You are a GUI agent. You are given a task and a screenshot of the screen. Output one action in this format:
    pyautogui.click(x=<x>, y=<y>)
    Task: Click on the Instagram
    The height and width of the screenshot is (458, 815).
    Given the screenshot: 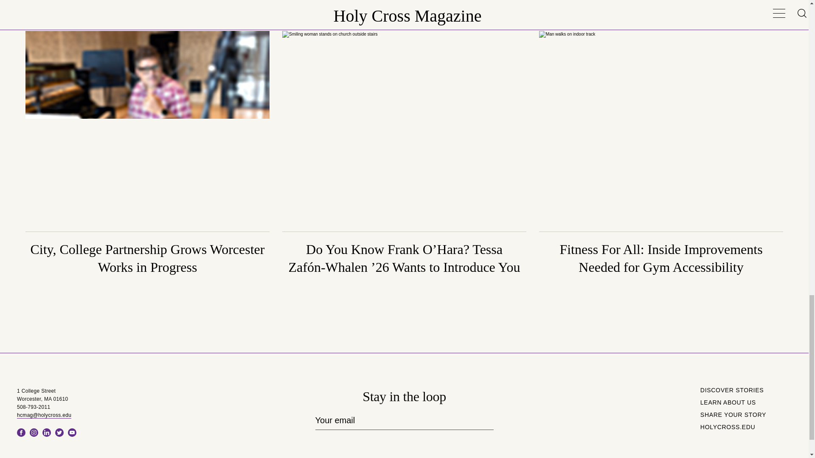 What is the action you would take?
    pyautogui.click(x=34, y=433)
    